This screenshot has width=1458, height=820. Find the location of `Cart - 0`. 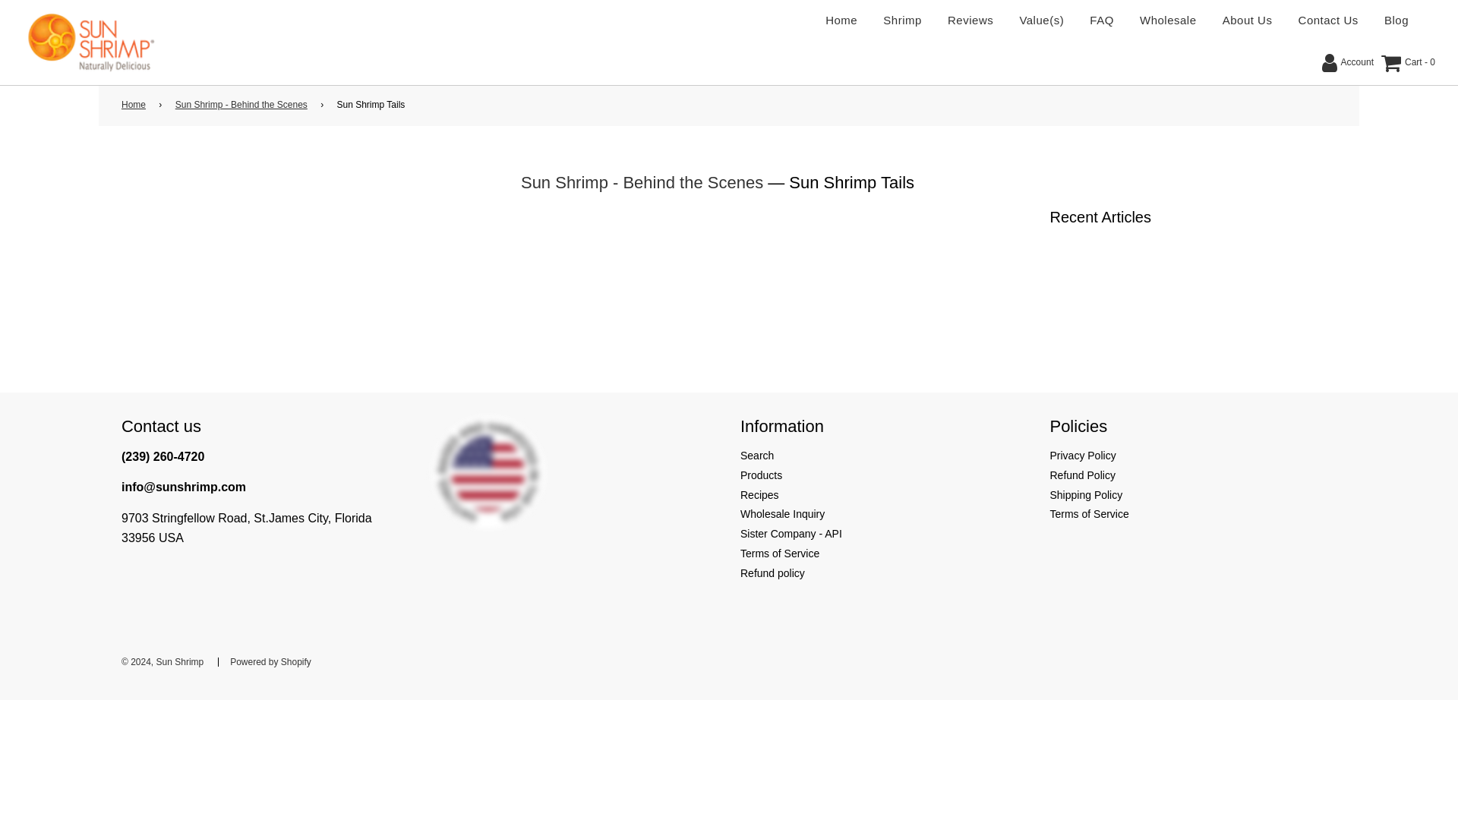

Cart - 0 is located at coordinates (1408, 63).